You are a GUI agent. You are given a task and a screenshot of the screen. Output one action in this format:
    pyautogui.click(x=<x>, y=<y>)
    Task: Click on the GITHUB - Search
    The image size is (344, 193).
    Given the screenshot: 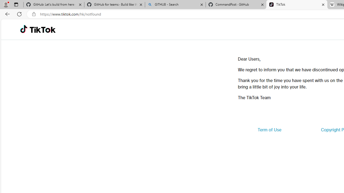 What is the action you would take?
    pyautogui.click(x=175, y=5)
    